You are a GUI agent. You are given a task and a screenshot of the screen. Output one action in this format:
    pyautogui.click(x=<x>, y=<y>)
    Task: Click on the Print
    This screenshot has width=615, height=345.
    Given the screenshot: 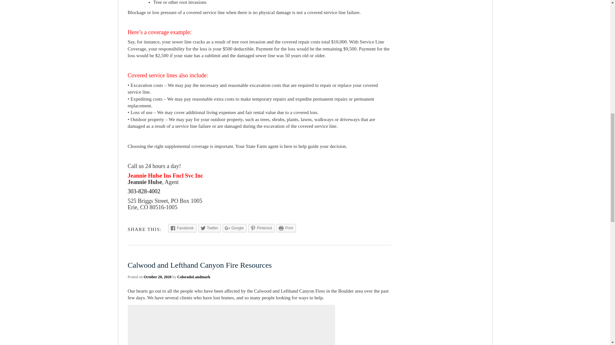 What is the action you would take?
    pyautogui.click(x=286, y=228)
    